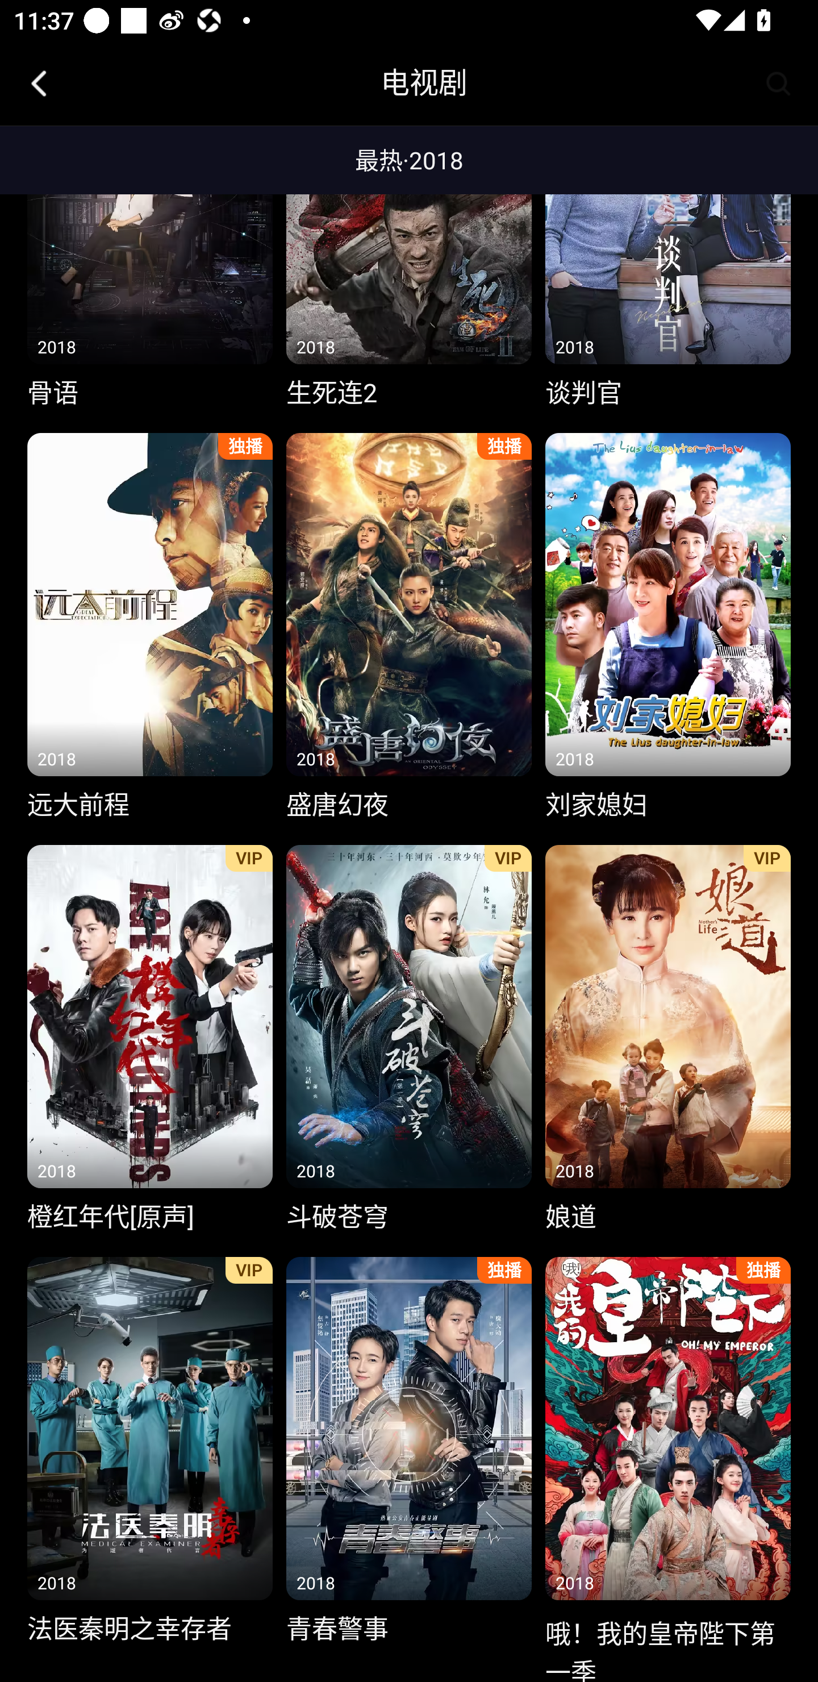 The width and height of the screenshot is (818, 1682). I want to click on 娘道, so click(668, 1040).